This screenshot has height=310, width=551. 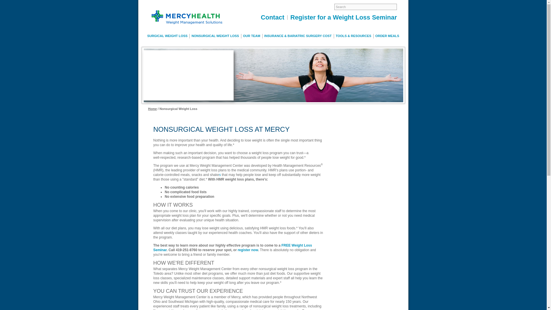 I want to click on Home, so click(x=153, y=108).